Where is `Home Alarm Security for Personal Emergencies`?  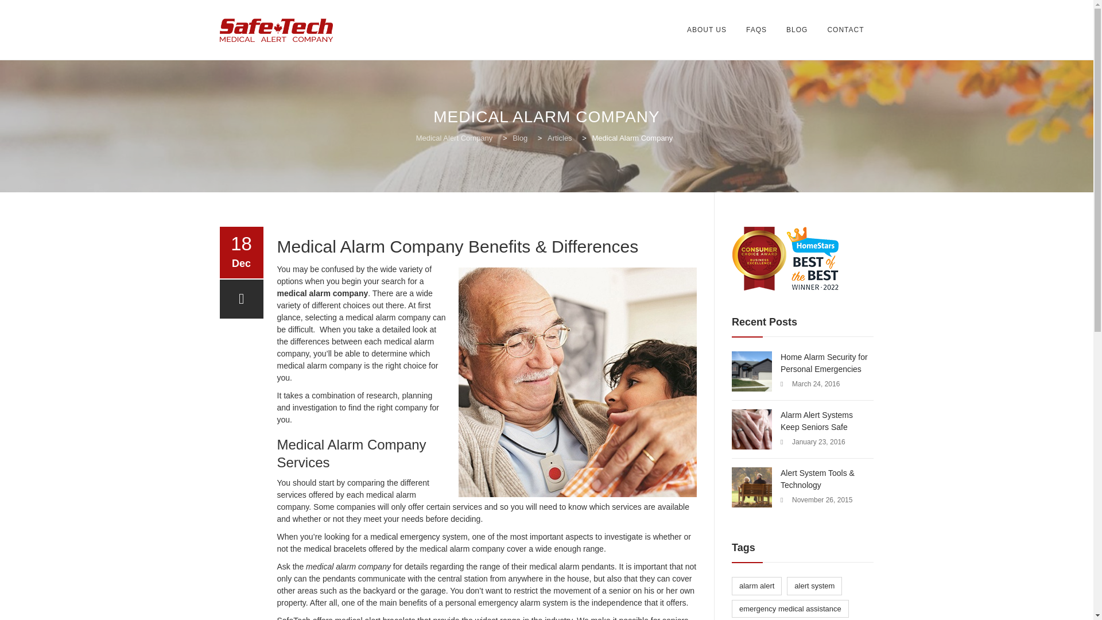 Home Alarm Security for Personal Emergencies is located at coordinates (802, 363).